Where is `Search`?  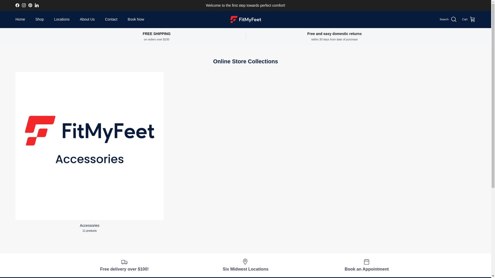 Search is located at coordinates (448, 19).